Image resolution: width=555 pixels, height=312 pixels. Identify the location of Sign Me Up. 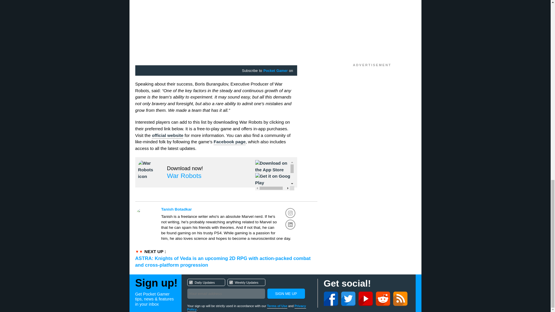
(229, 209).